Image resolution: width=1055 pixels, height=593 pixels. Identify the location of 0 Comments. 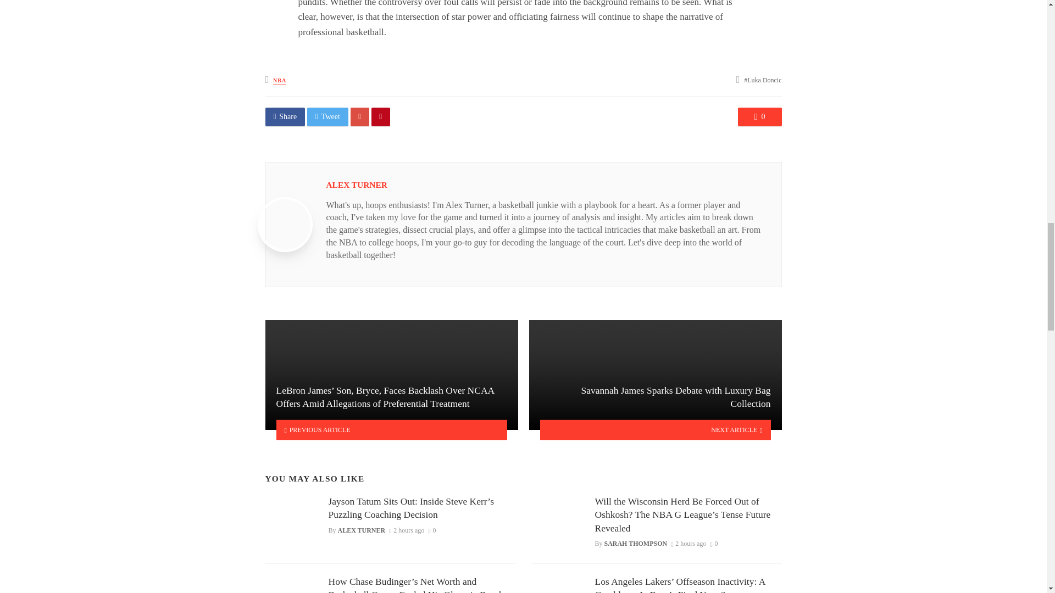
(759, 116).